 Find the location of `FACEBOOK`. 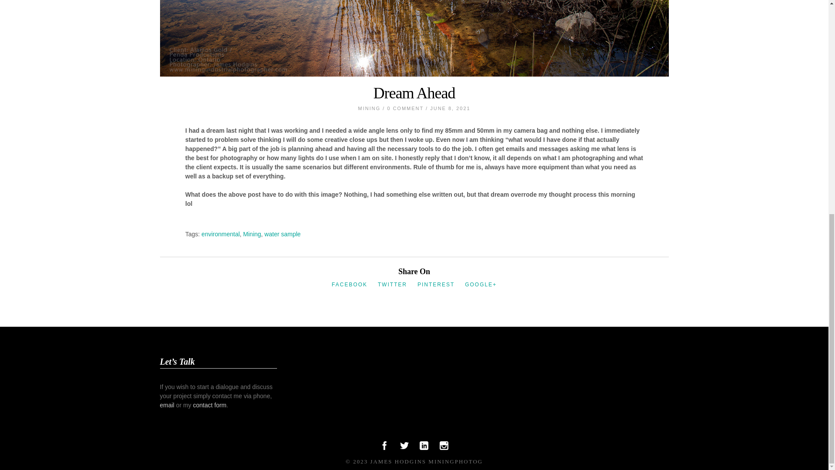

FACEBOOK is located at coordinates (349, 284).